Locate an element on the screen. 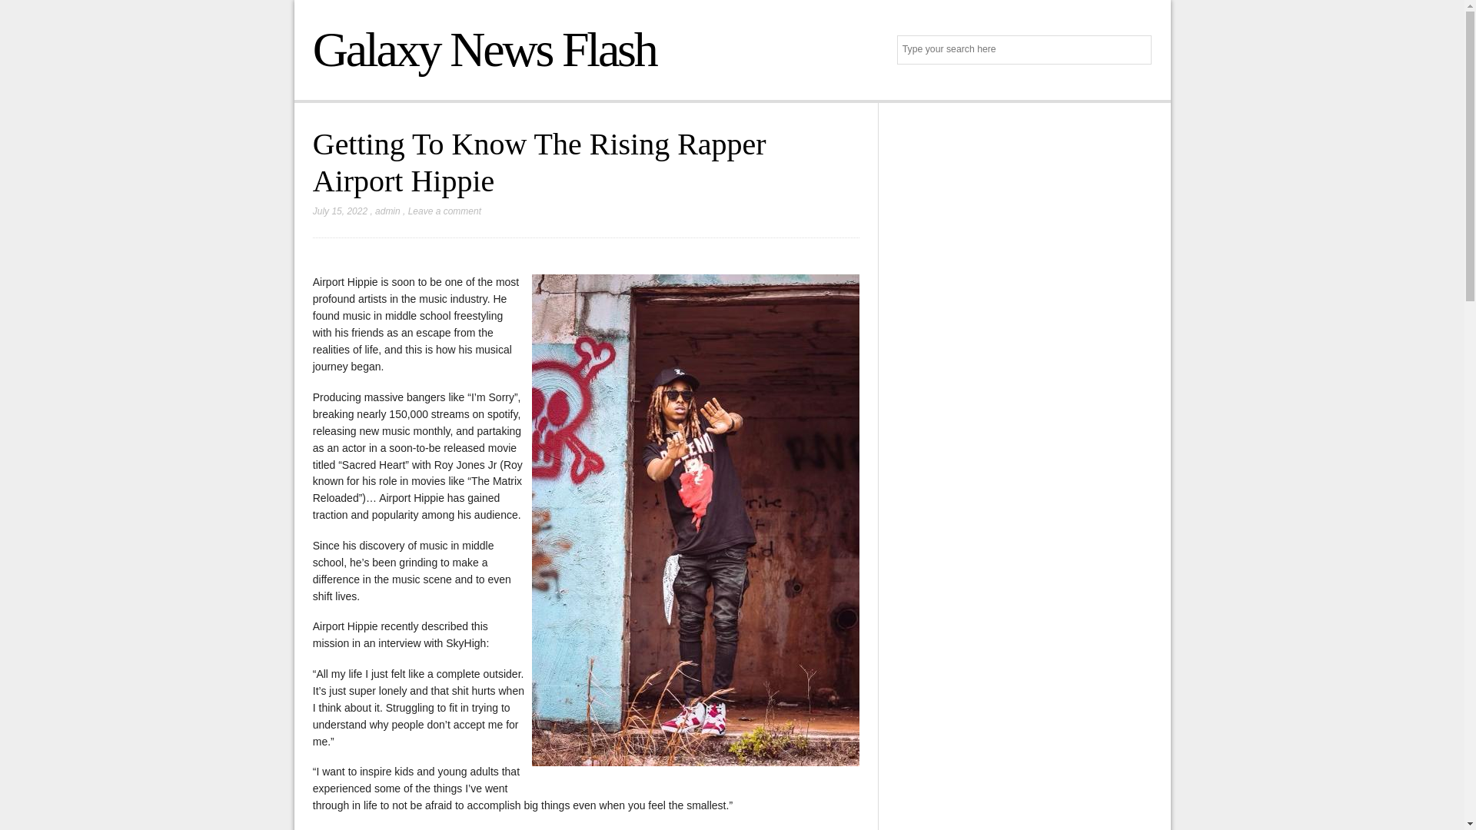  Search is located at coordinates (1138, 51).